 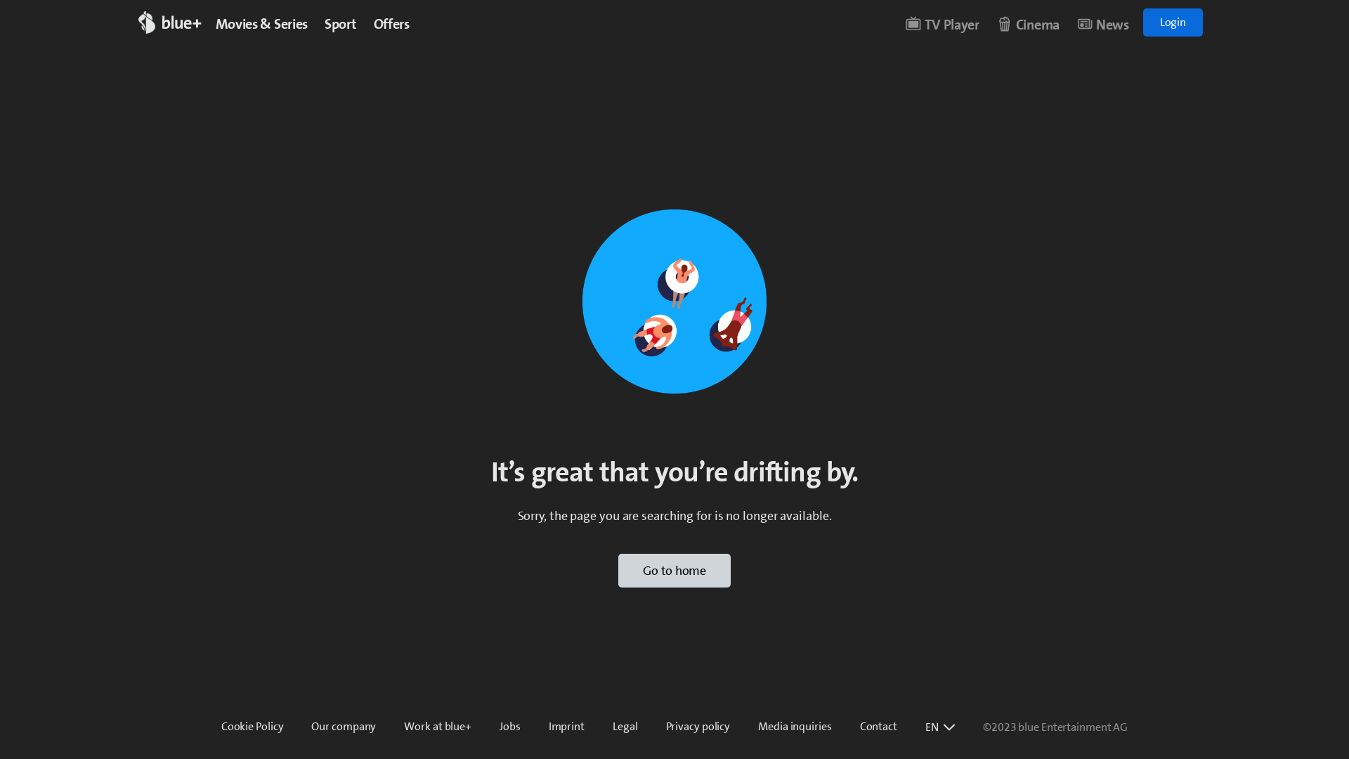 What do you see at coordinates (510, 727) in the screenshot?
I see `Jobs` at bounding box center [510, 727].